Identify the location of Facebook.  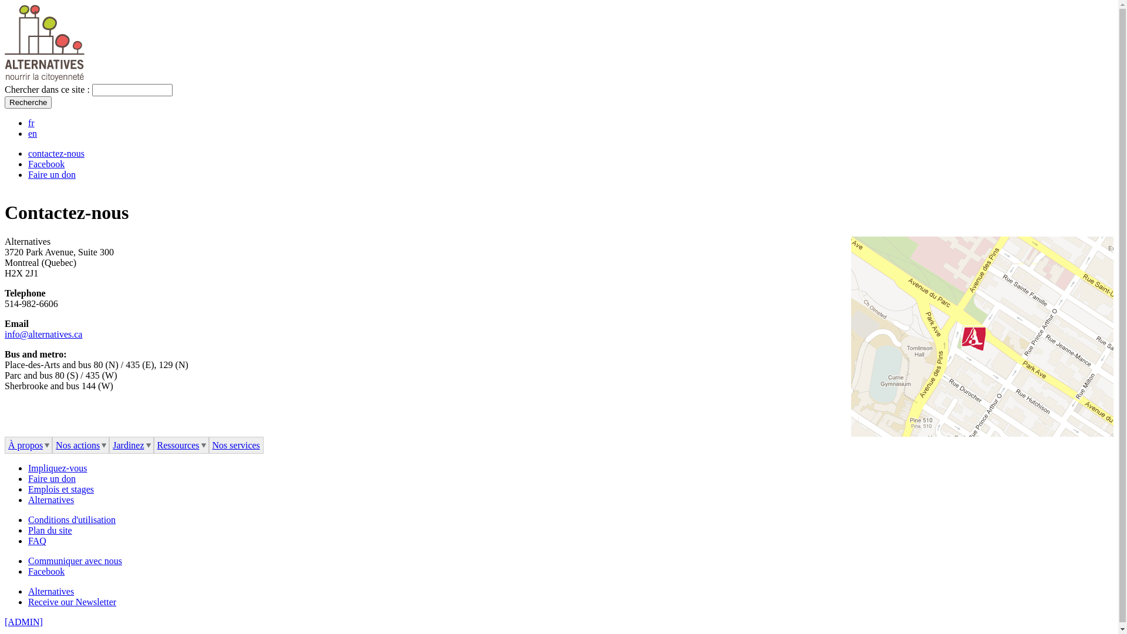
(46, 572).